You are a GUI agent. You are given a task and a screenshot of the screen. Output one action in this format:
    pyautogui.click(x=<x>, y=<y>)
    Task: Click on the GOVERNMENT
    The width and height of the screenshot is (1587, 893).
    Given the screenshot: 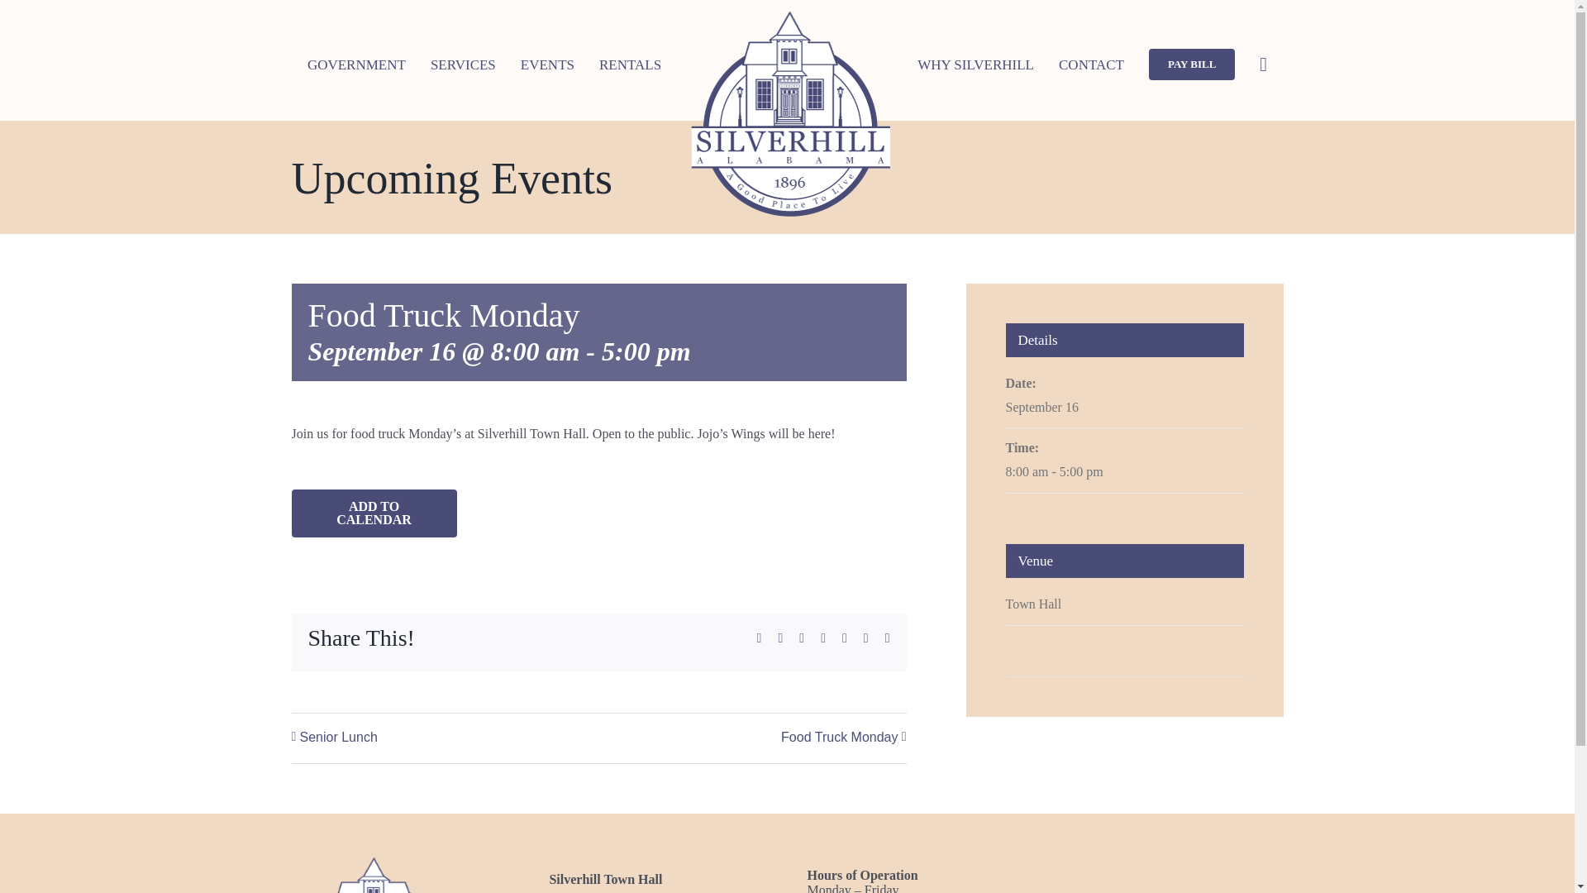 What is the action you would take?
    pyautogui.click(x=357, y=64)
    